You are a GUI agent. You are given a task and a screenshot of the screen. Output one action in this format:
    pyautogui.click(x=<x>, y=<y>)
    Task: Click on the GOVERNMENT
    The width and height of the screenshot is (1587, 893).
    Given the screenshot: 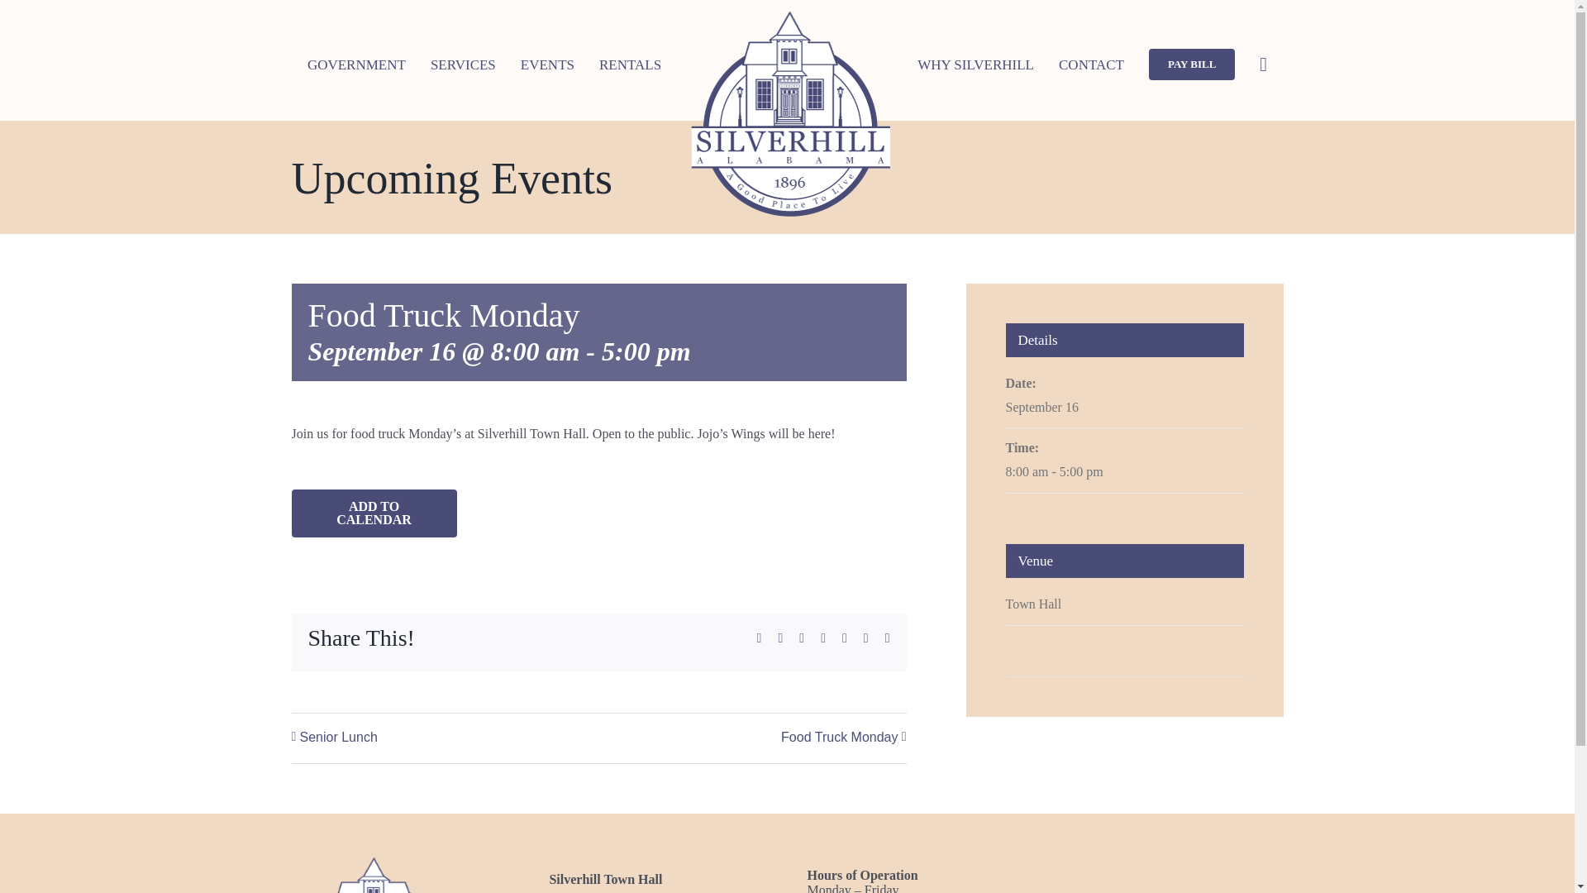 What is the action you would take?
    pyautogui.click(x=357, y=64)
    